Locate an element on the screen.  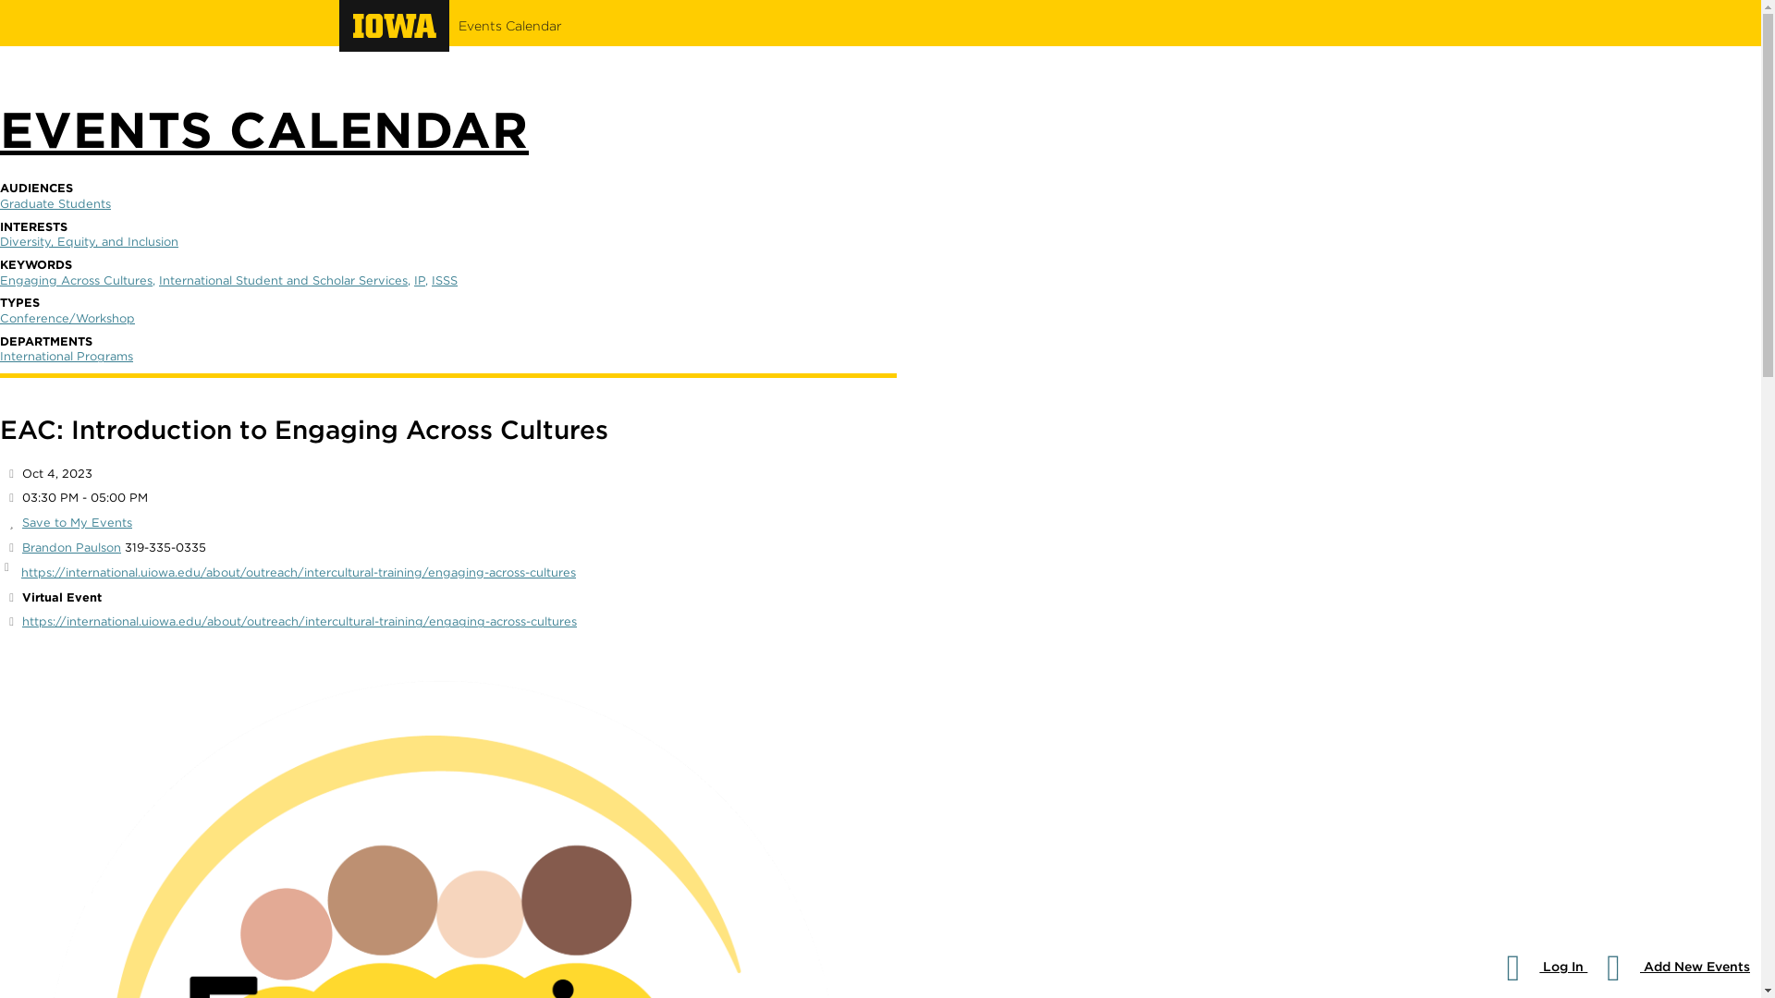
Save to My Events is located at coordinates (510, 26).